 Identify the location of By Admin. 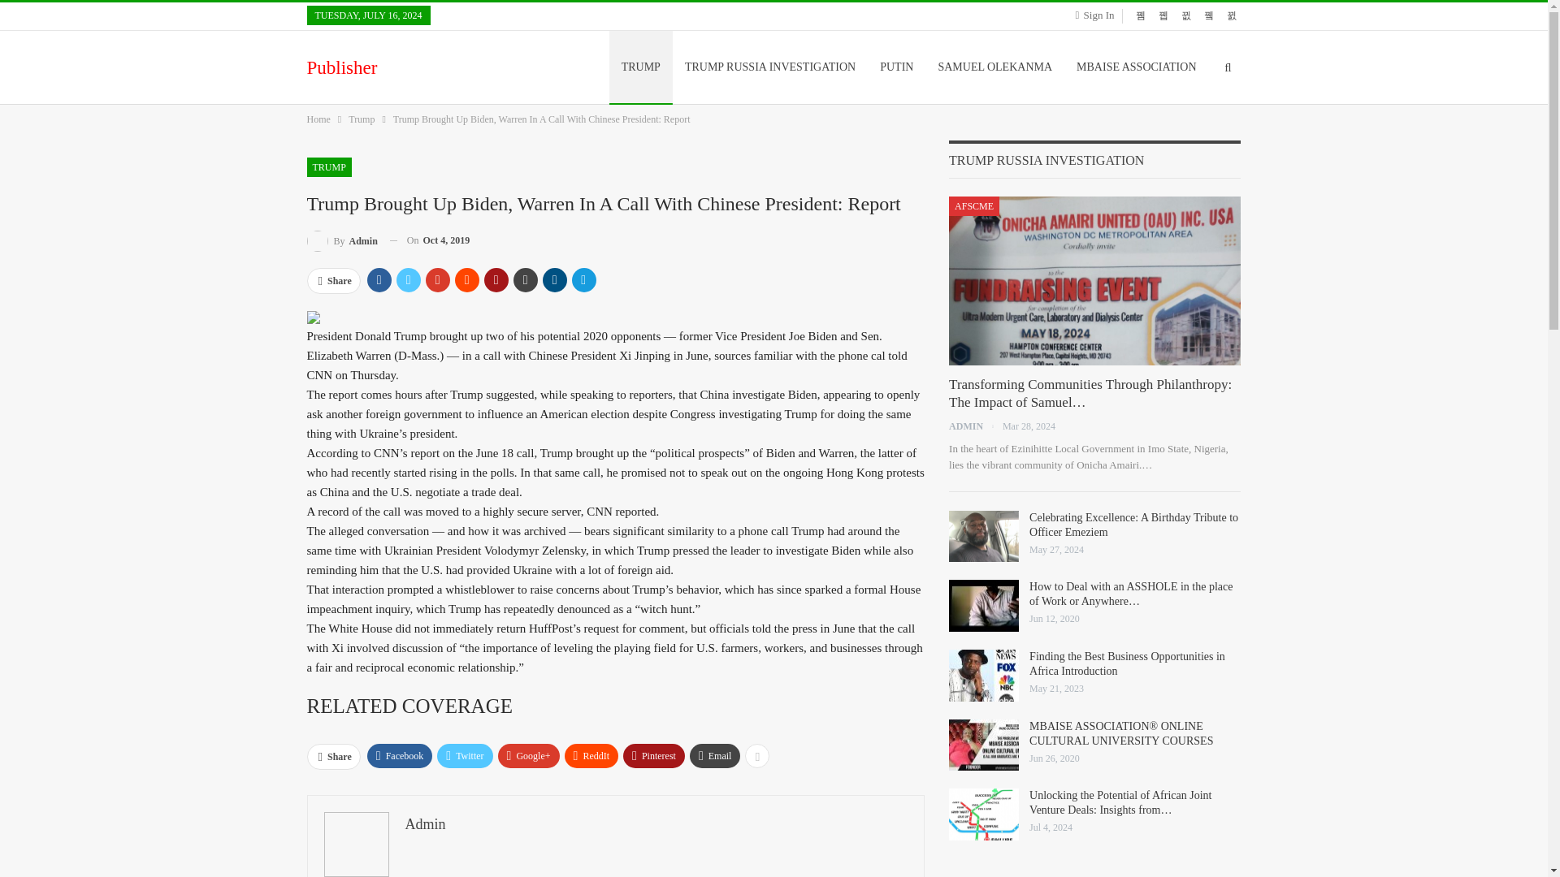
(342, 240).